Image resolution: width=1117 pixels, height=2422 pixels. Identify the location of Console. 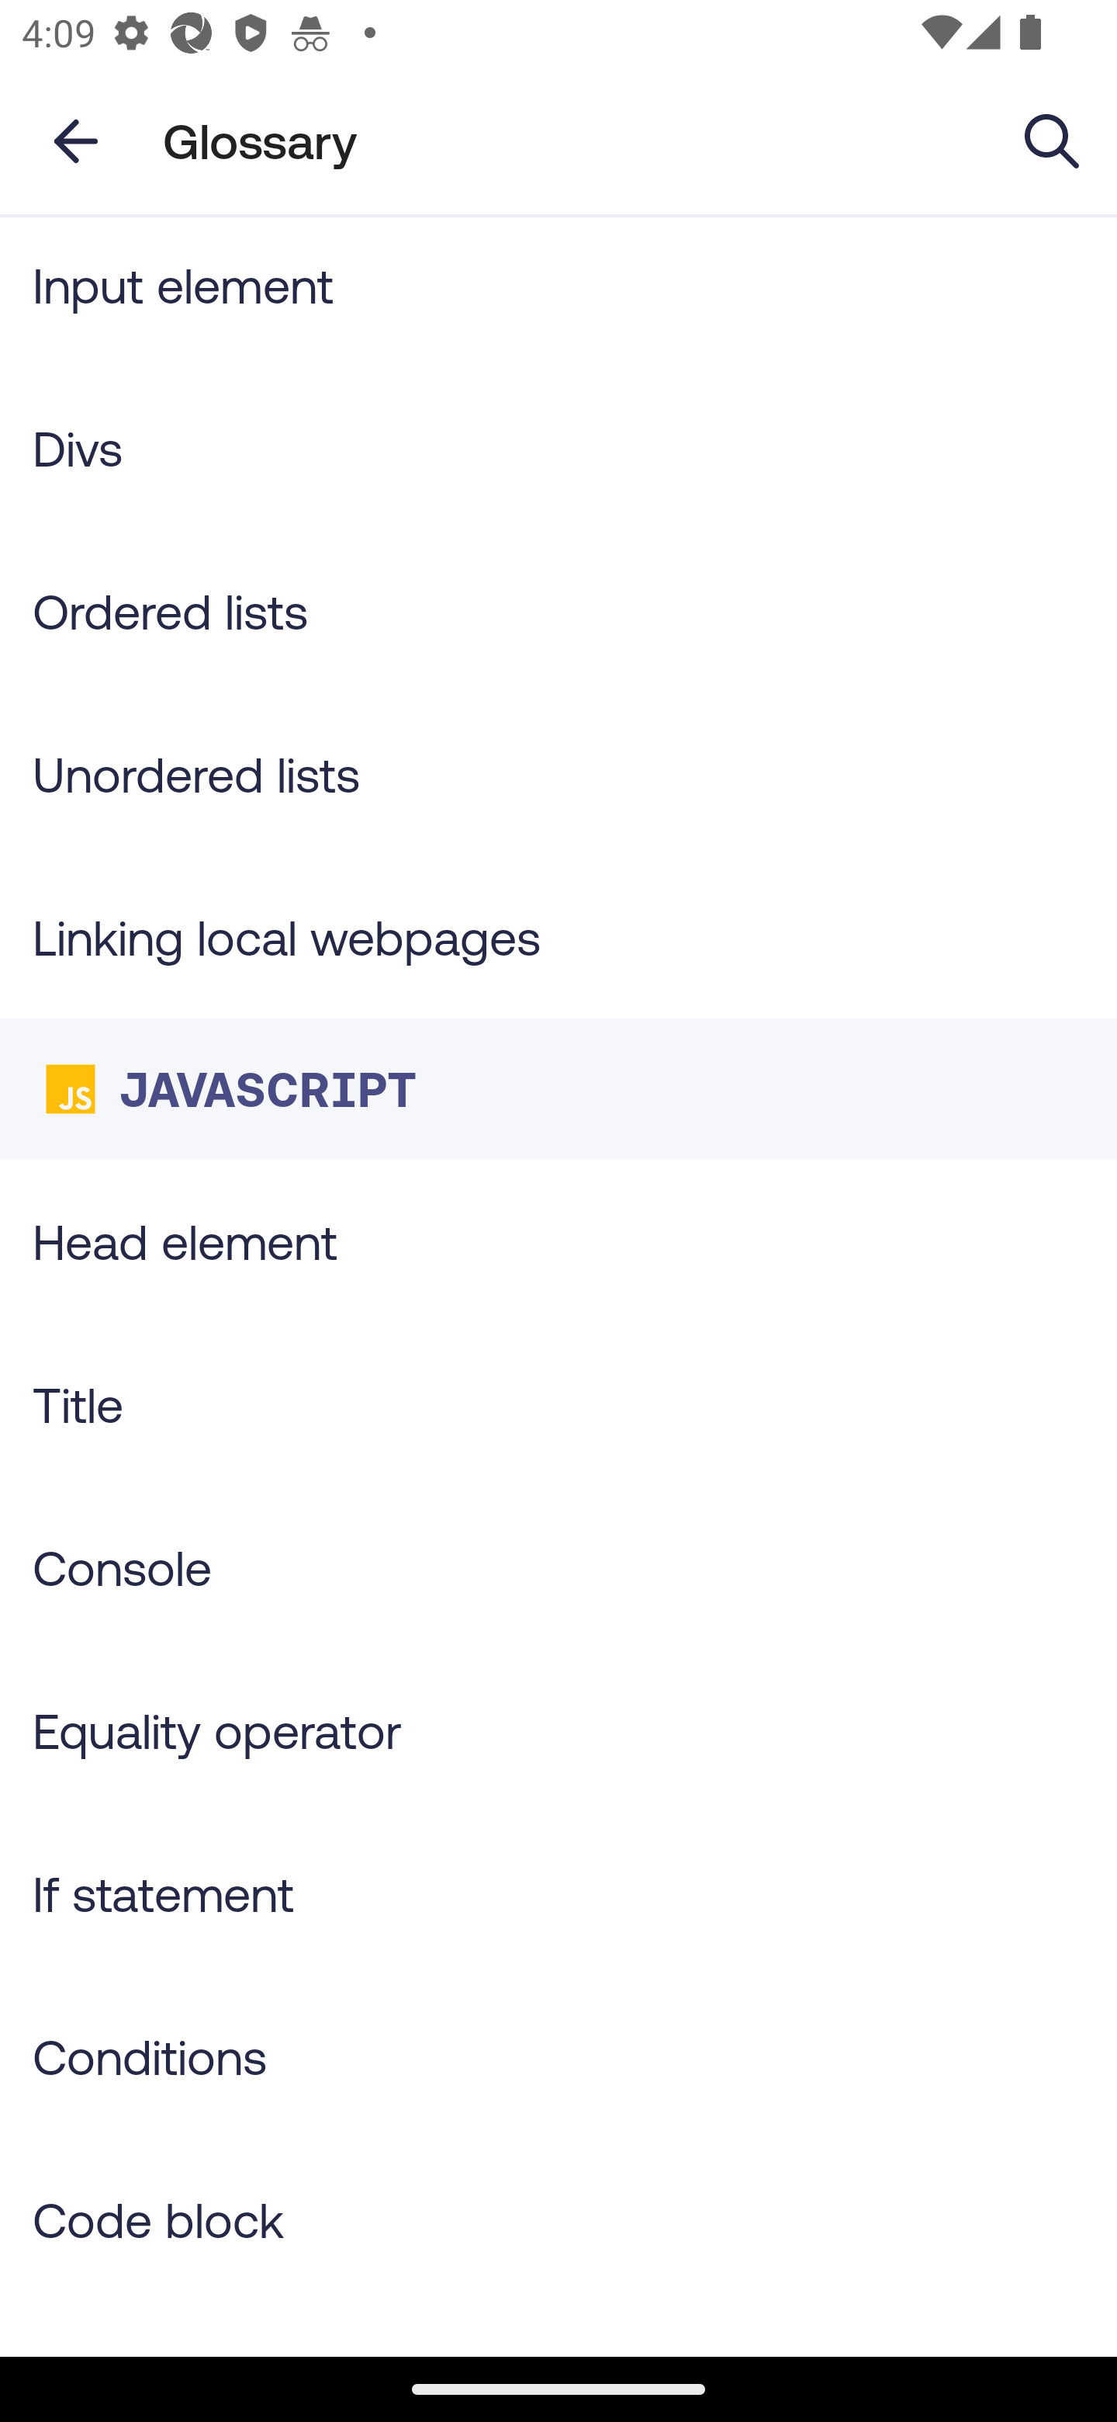
(558, 1567).